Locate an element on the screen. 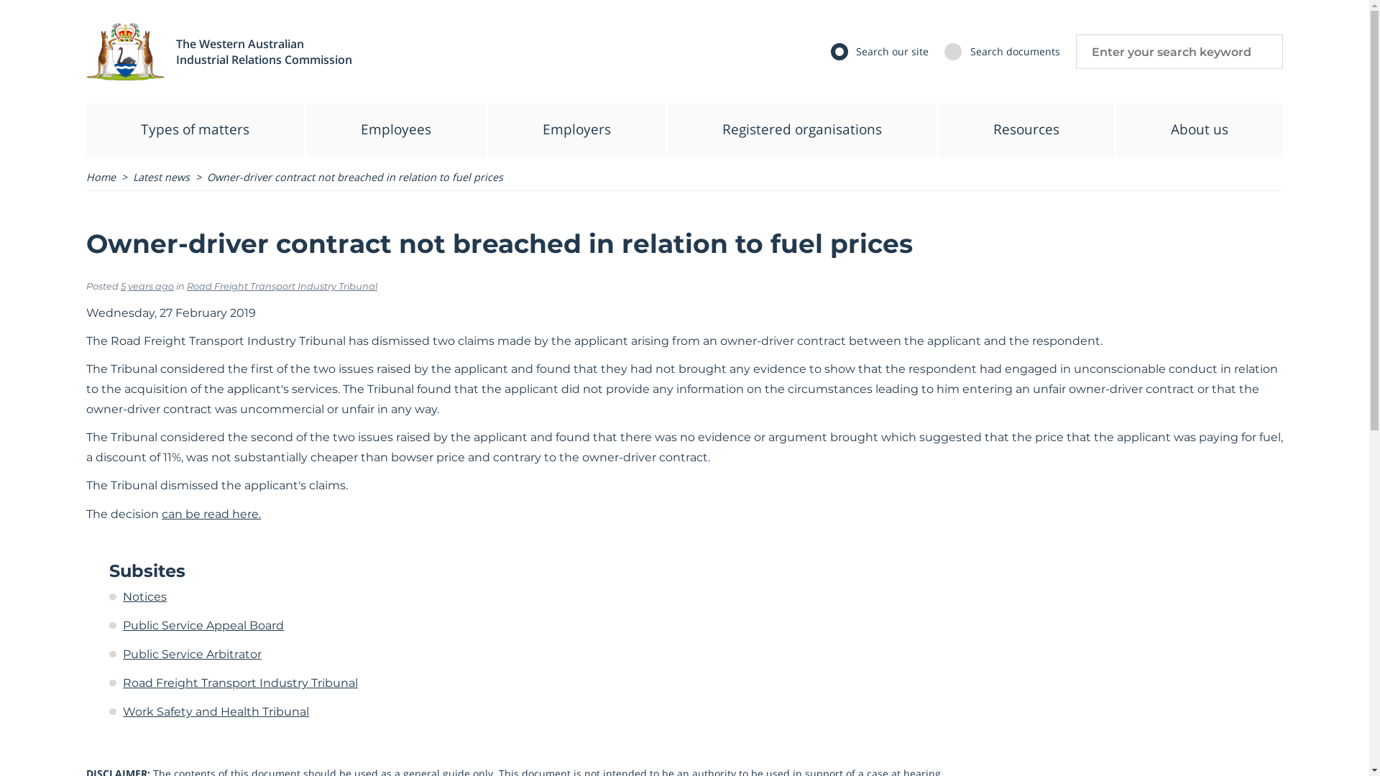 This screenshot has width=1380, height=776. Work Safety and Health Tribunal is located at coordinates (216, 711).